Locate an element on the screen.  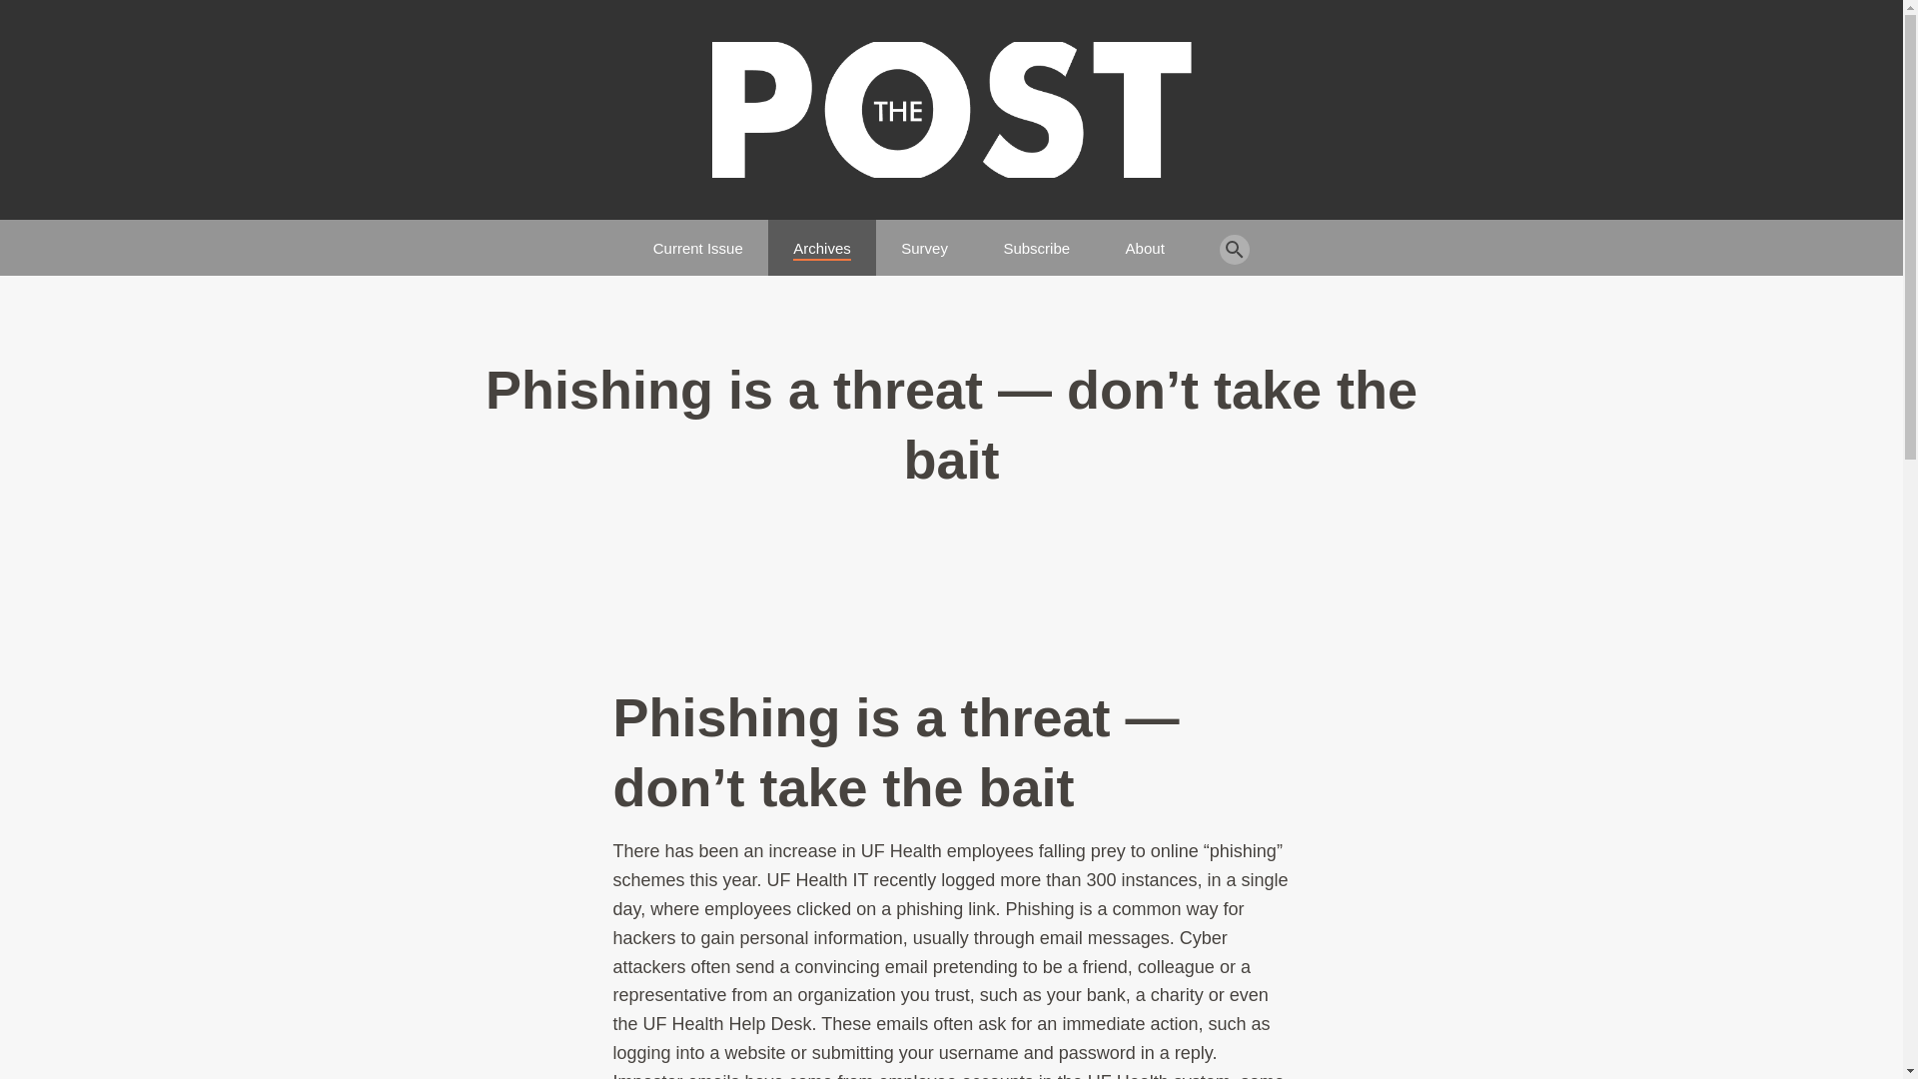
Archives is located at coordinates (822, 240).